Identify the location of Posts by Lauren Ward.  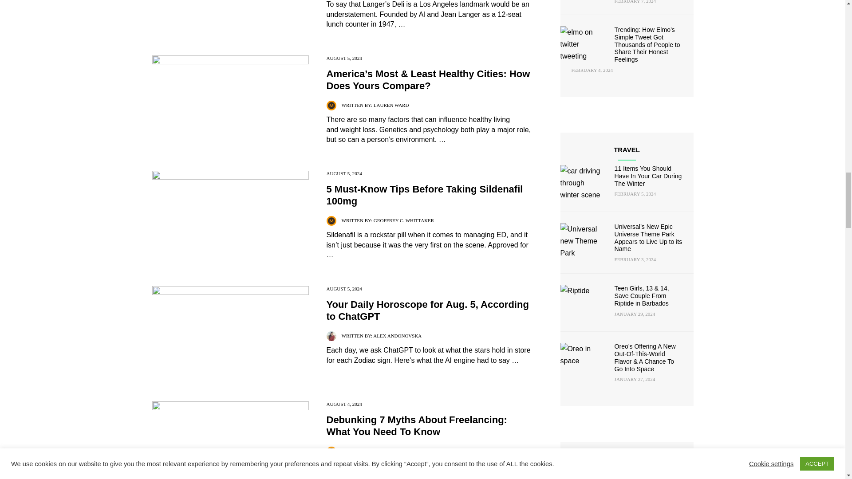
(391, 105).